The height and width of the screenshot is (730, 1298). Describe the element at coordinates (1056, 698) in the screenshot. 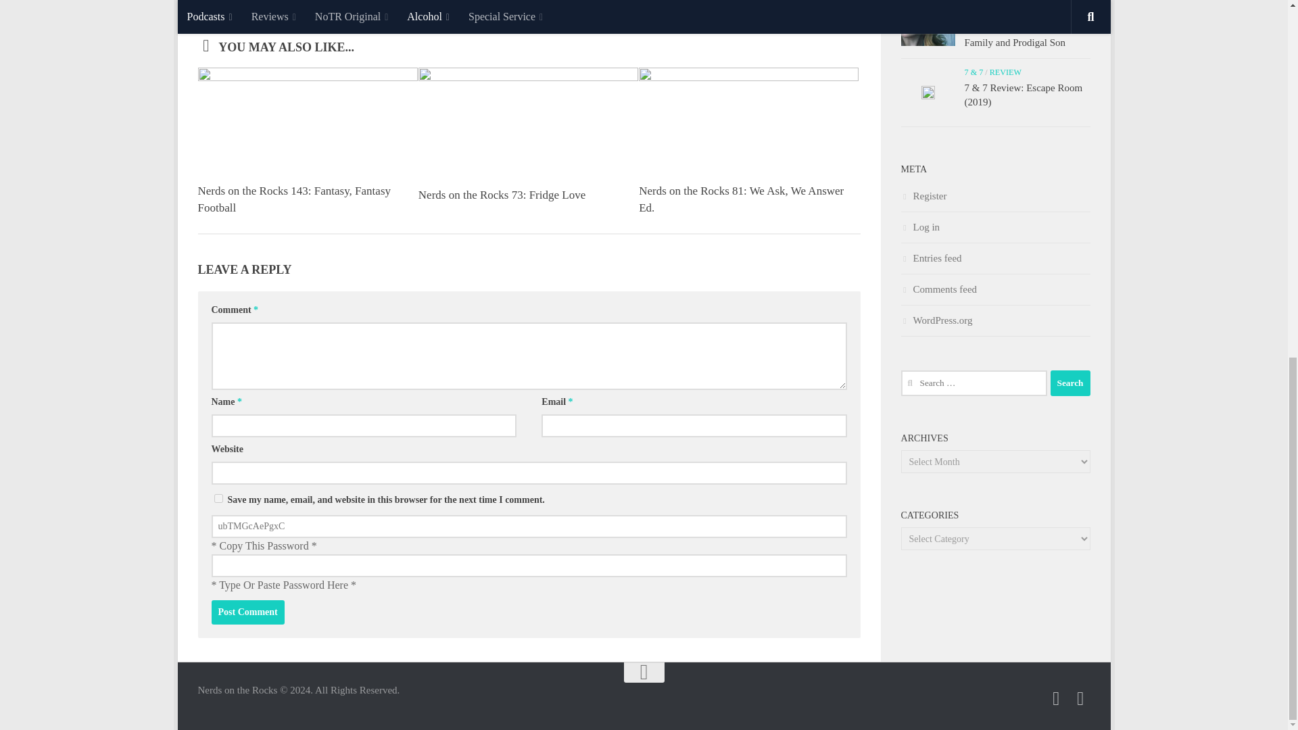

I see `Follow us on Twitter-square` at that location.